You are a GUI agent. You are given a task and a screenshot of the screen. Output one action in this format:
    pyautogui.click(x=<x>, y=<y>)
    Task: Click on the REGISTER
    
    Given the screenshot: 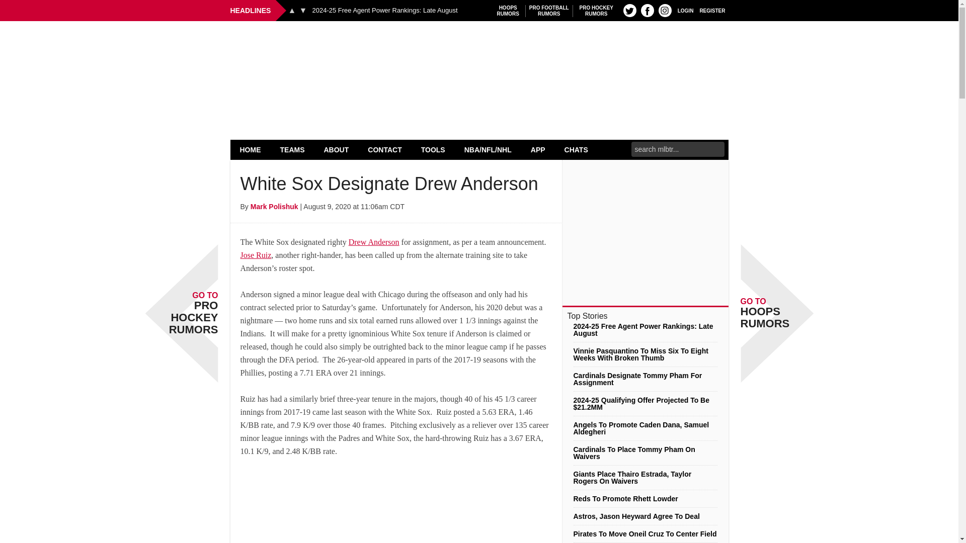 What is the action you would take?
    pyautogui.click(x=712, y=10)
    